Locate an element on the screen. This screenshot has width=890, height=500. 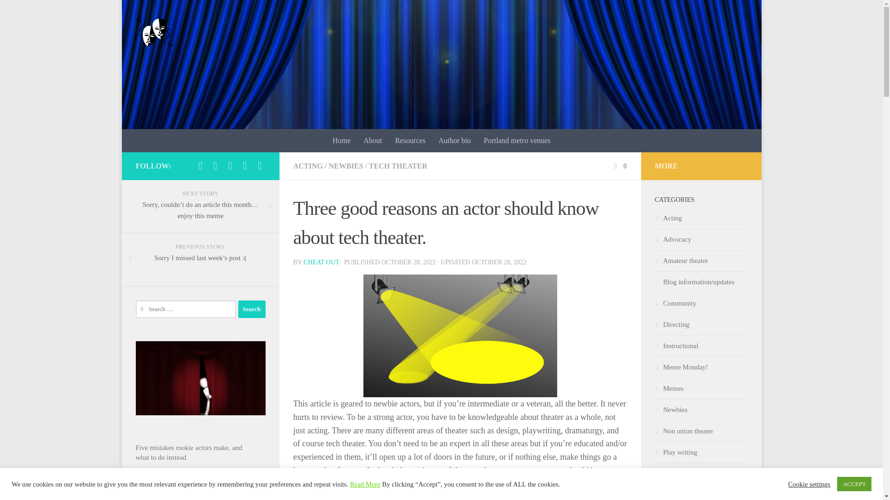
CHEAT OUT is located at coordinates (321, 262).